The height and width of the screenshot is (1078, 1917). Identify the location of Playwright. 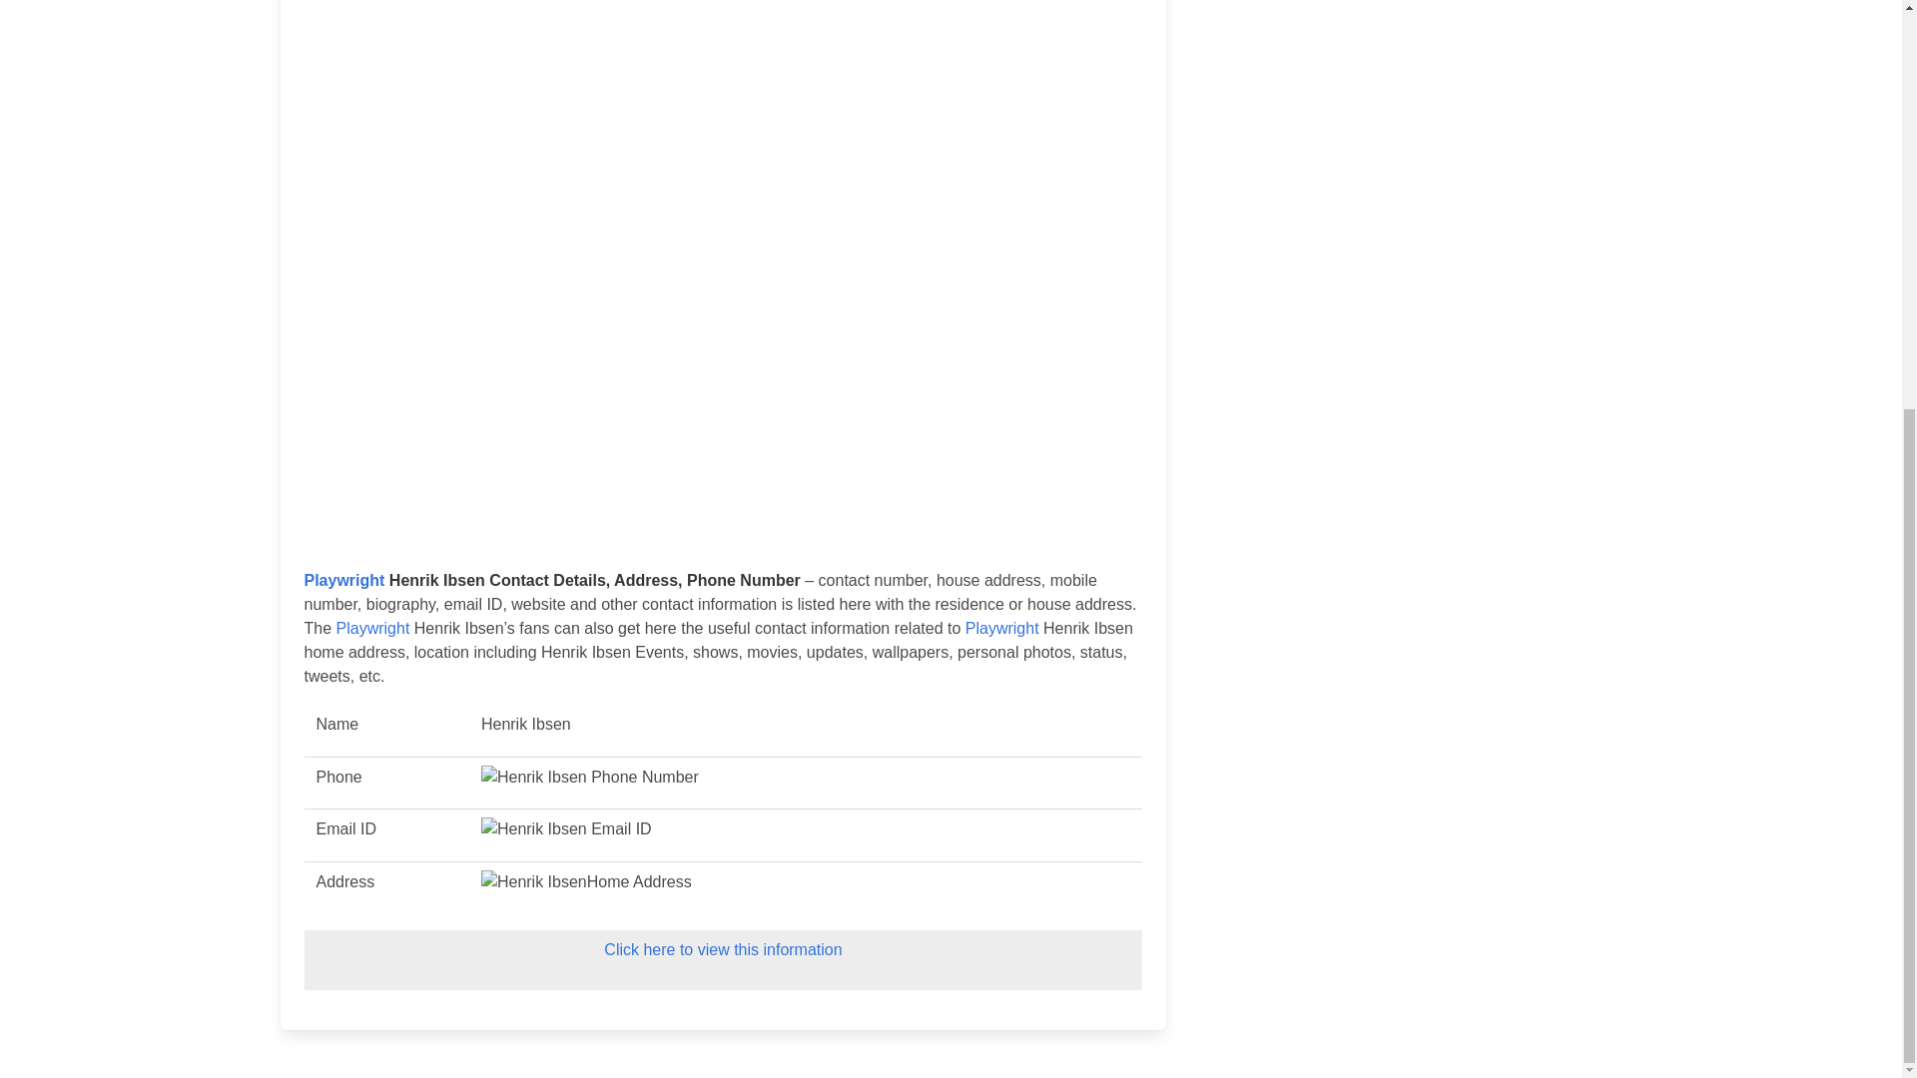
(1002, 629).